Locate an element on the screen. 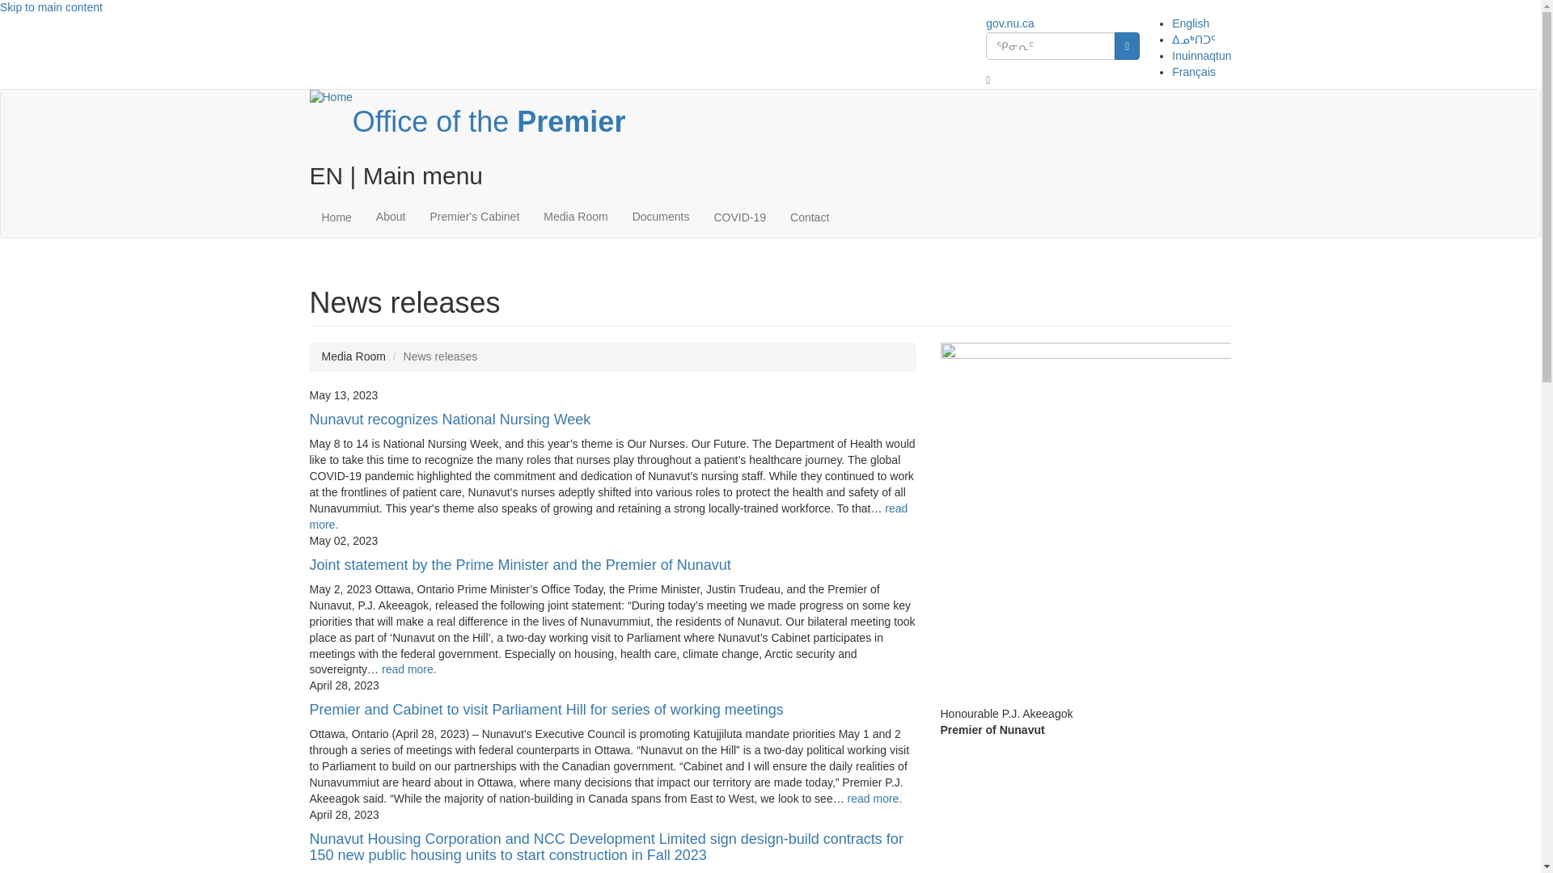 This screenshot has height=873, width=1553. Inuinnaqtun is located at coordinates (1202, 55).